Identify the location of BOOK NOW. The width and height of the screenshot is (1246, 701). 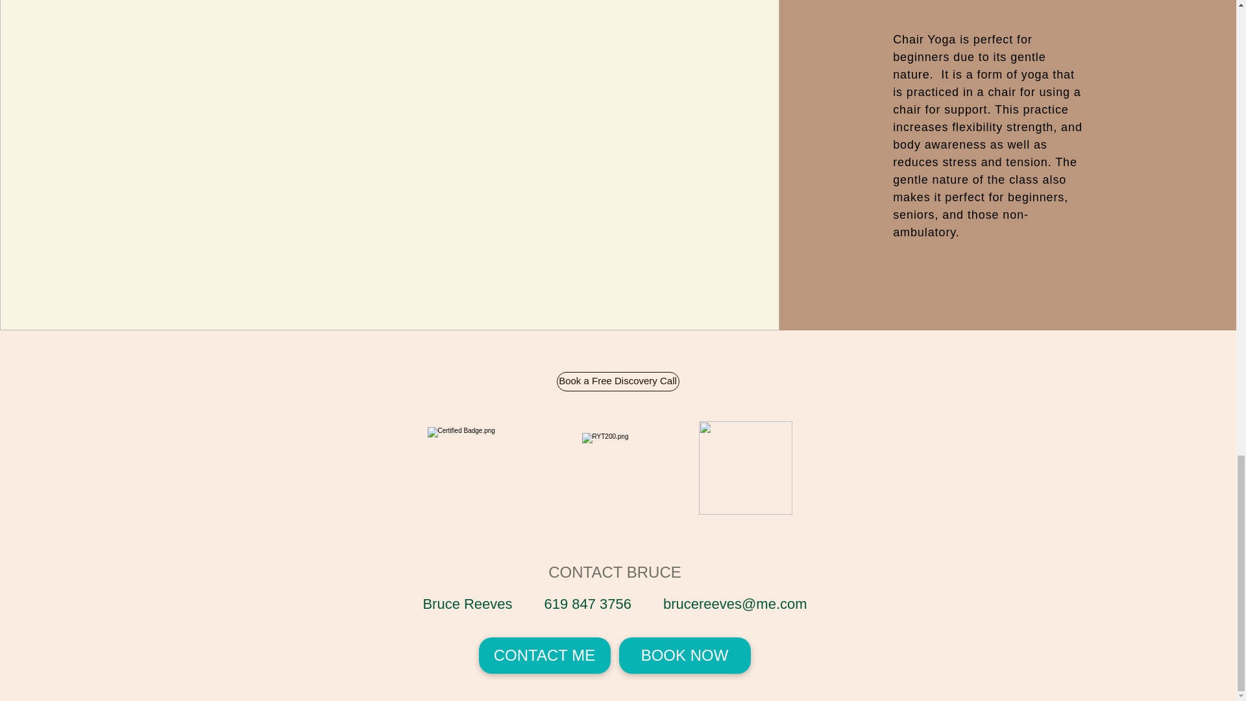
(685, 655).